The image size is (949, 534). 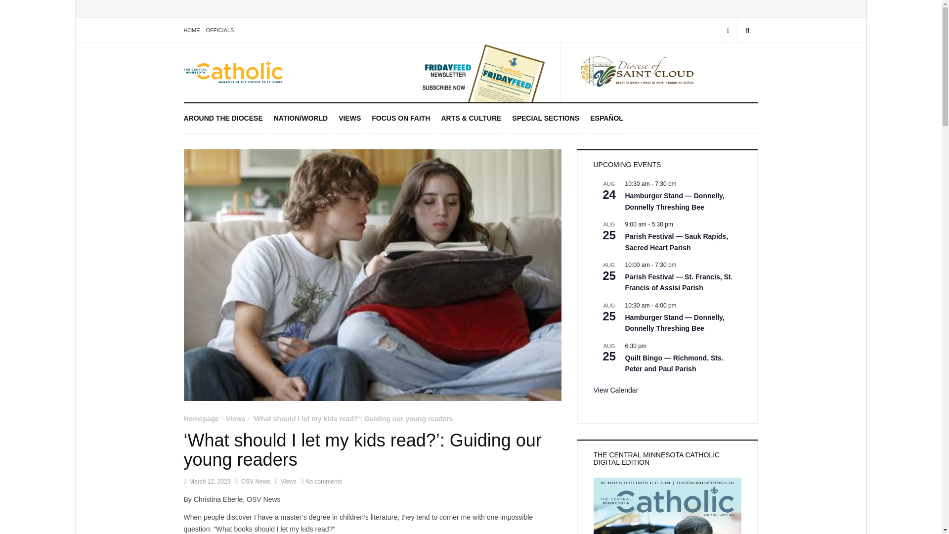 What do you see at coordinates (202, 419) in the screenshot?
I see `Homepage` at bounding box center [202, 419].